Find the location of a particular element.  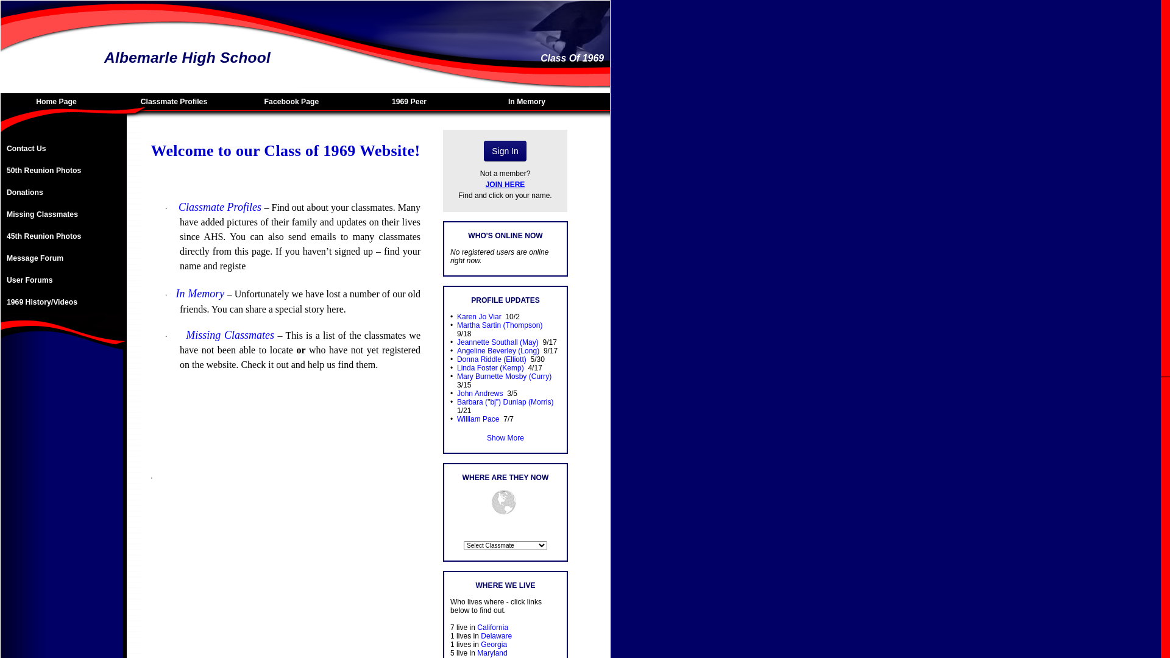

1969 Peer is located at coordinates (412, 102).